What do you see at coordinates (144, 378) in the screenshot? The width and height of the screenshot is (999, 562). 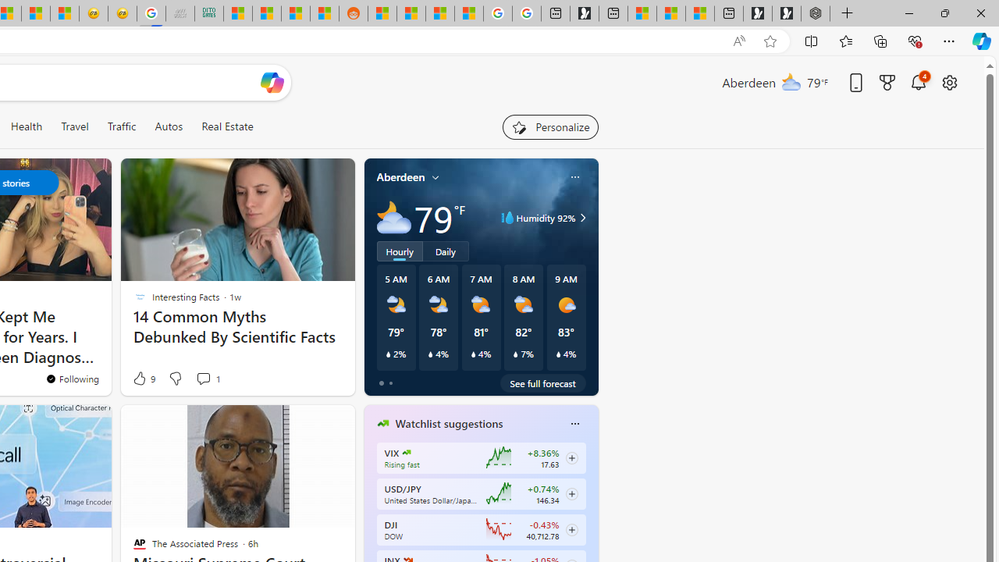 I see `9 Like` at bounding box center [144, 378].